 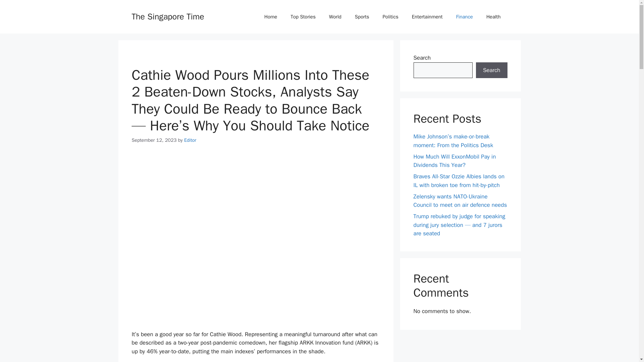 I want to click on World, so click(x=335, y=17).